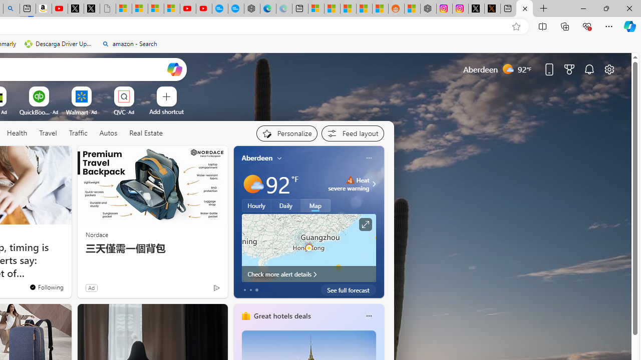 The height and width of the screenshot is (360, 641). I want to click on My location, so click(279, 158).